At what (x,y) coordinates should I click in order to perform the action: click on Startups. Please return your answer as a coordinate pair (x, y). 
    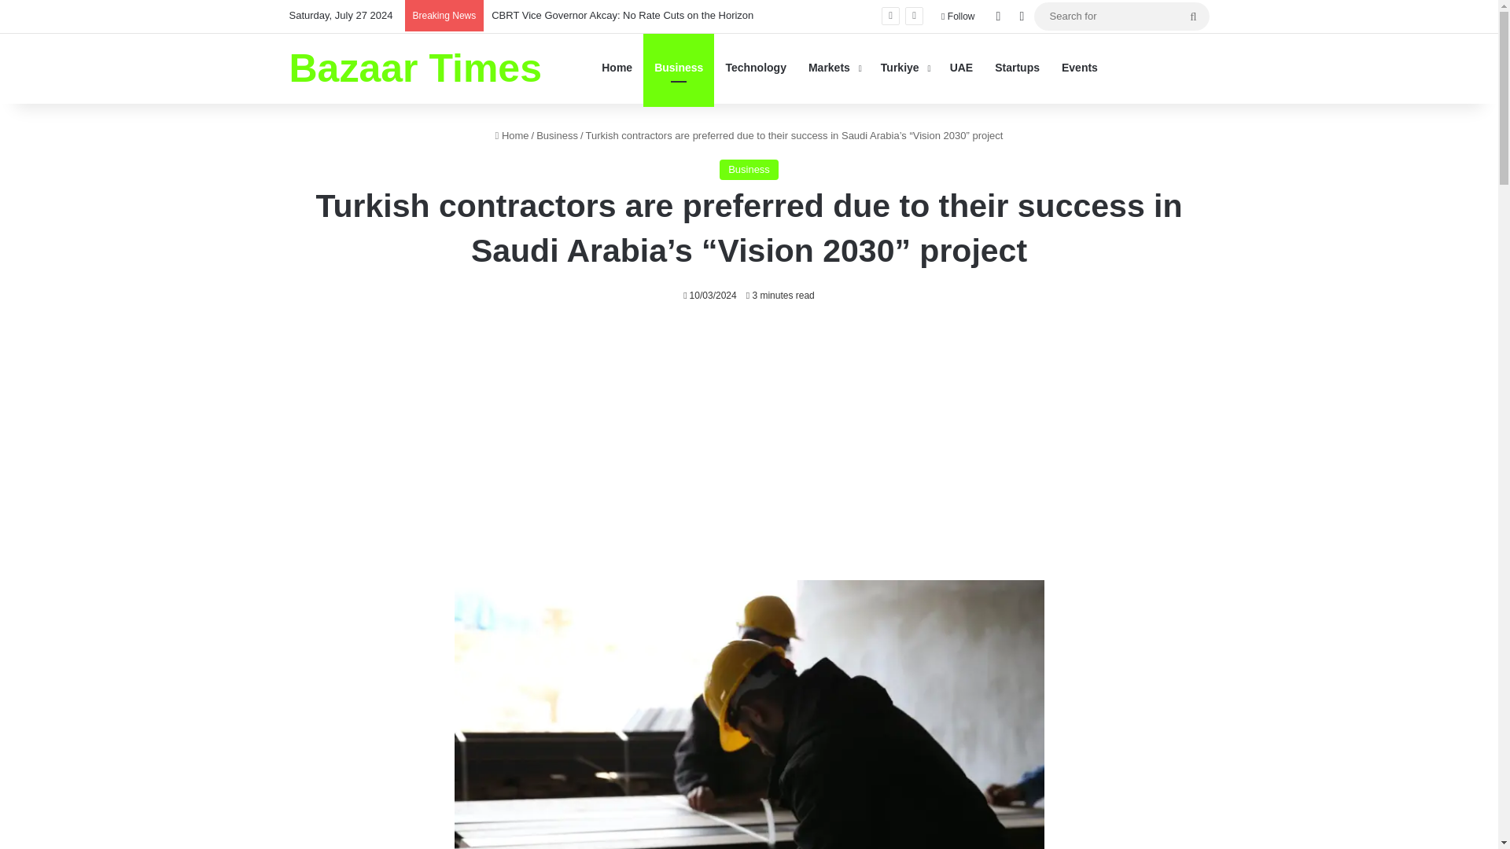
    Looking at the image, I should click on (1018, 68).